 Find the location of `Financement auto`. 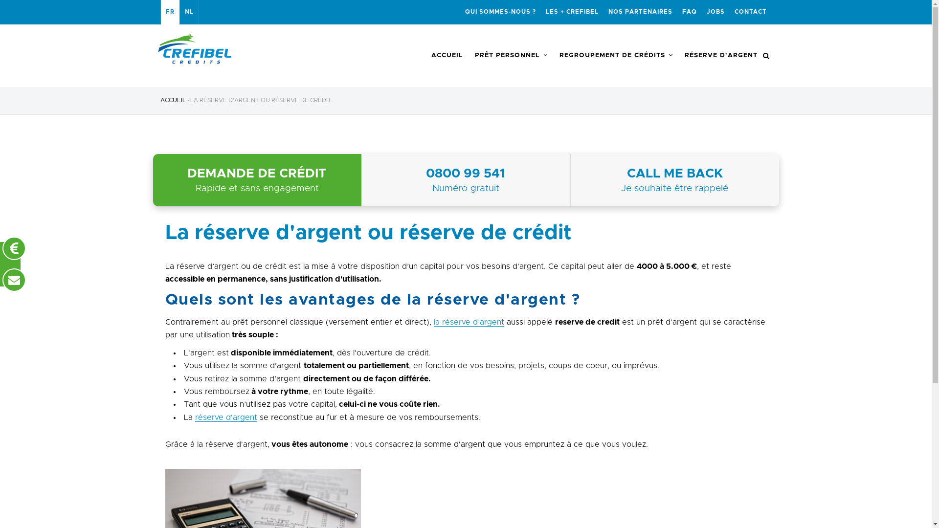

Financement auto is located at coordinates (350, 244).